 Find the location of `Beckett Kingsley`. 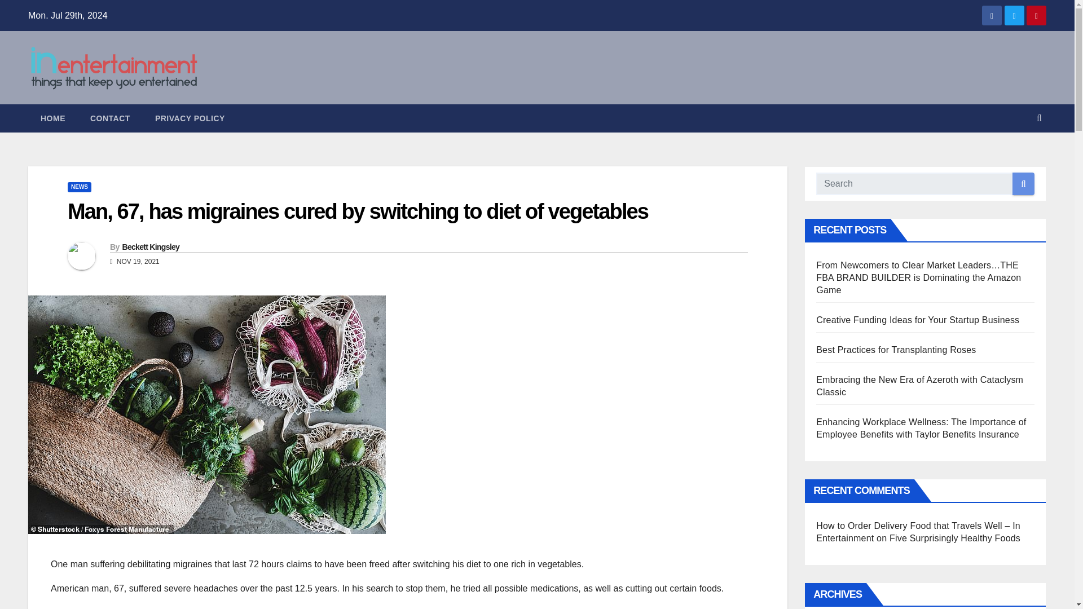

Beckett Kingsley is located at coordinates (150, 247).